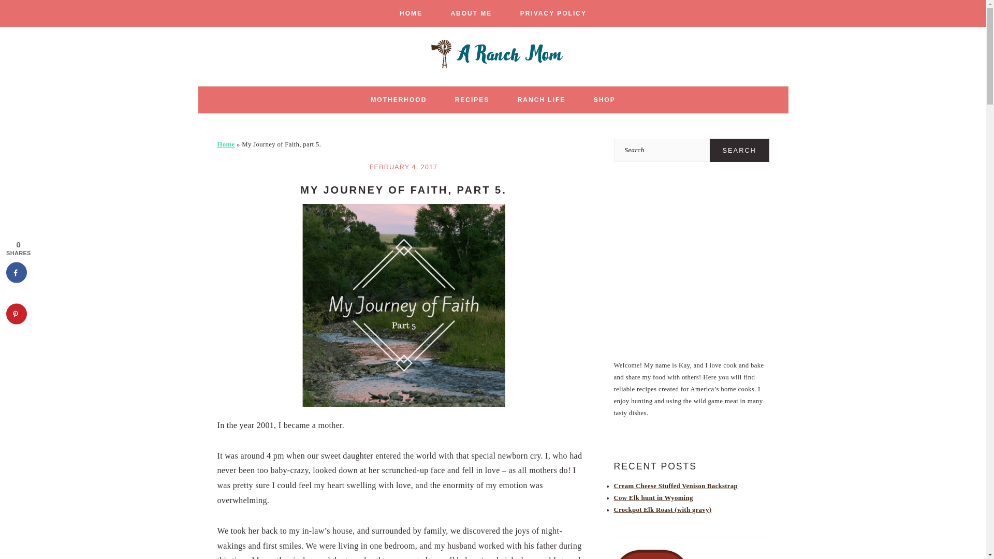 Image resolution: width=994 pixels, height=559 pixels. I want to click on Share on X, so click(16, 293).